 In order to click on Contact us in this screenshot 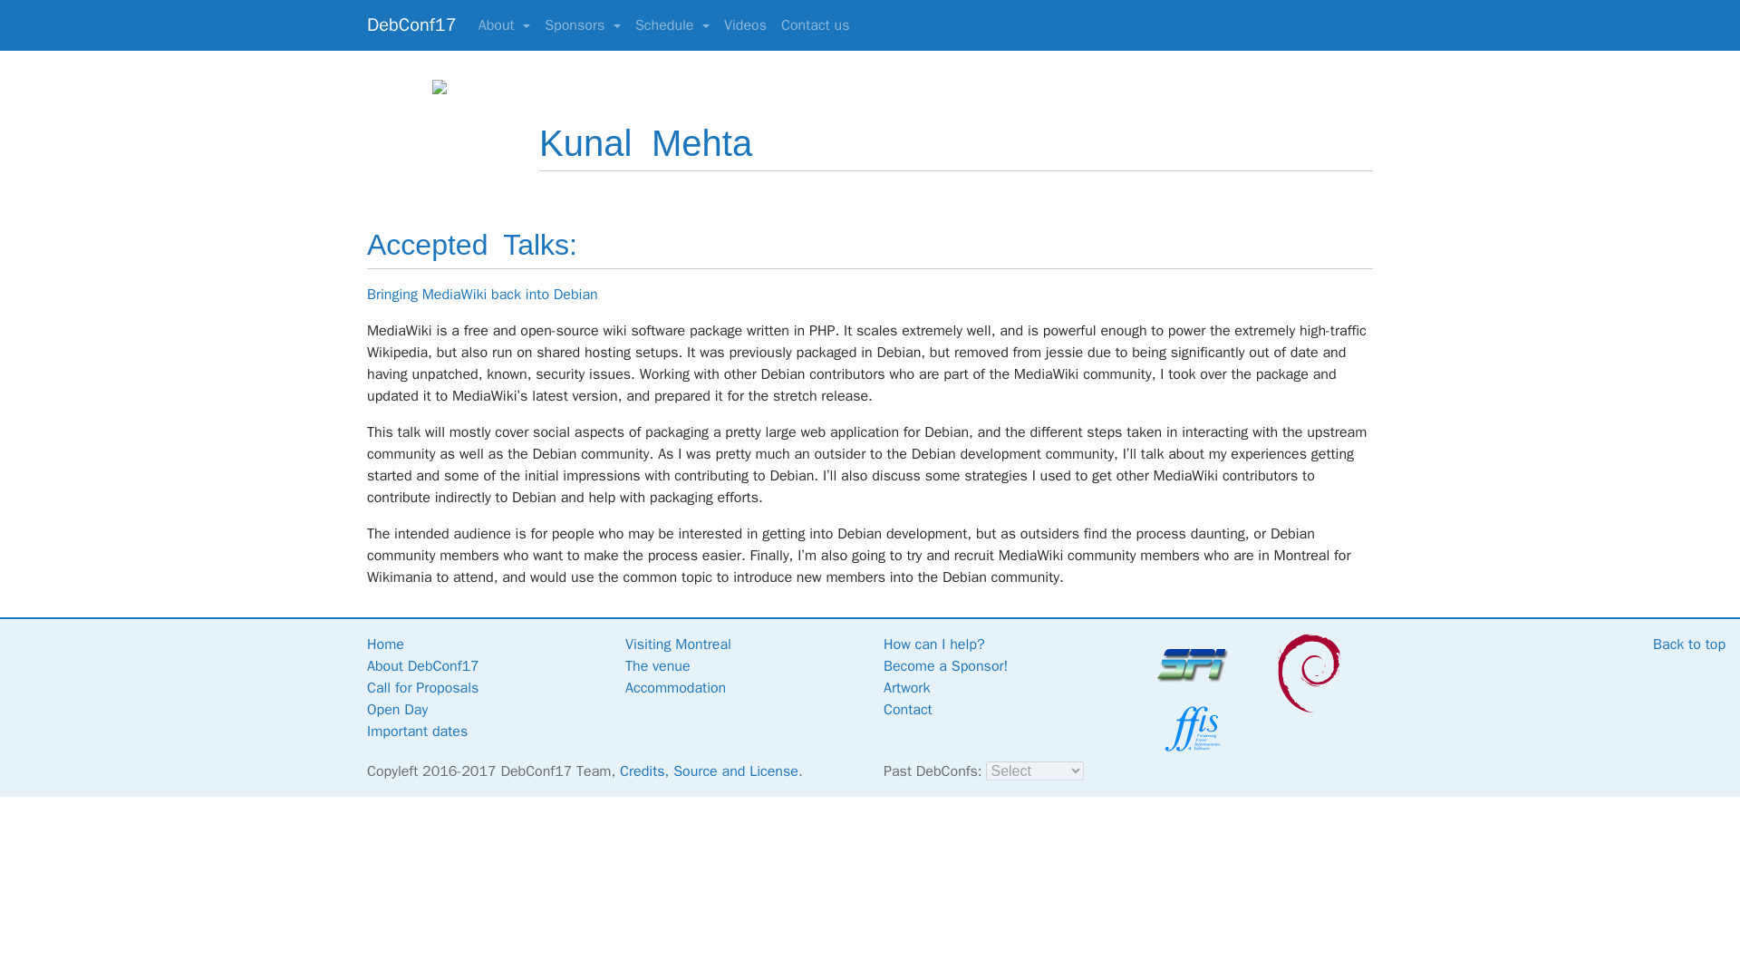, I will do `click(815, 24)`.